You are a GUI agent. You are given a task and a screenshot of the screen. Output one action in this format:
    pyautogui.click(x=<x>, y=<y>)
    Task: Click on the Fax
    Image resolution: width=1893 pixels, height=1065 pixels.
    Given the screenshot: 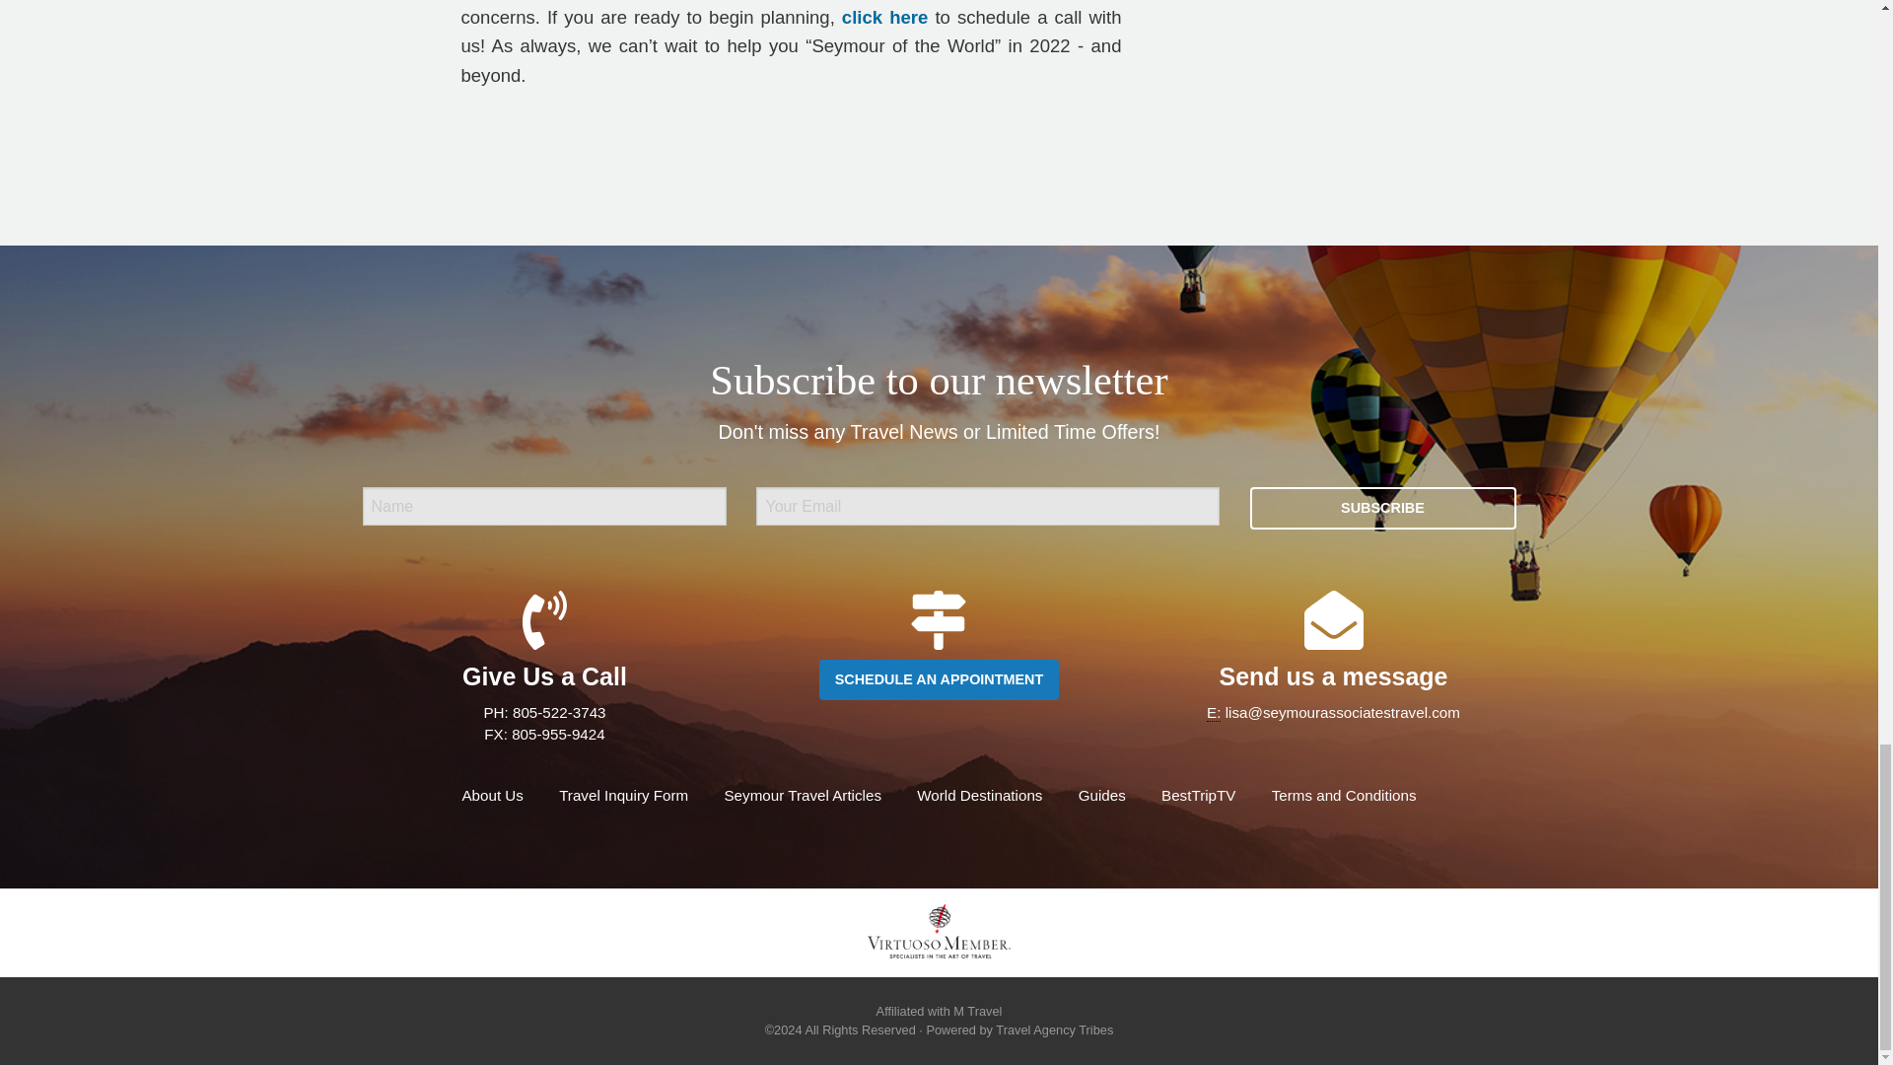 What is the action you would take?
    pyautogui.click(x=495, y=734)
    